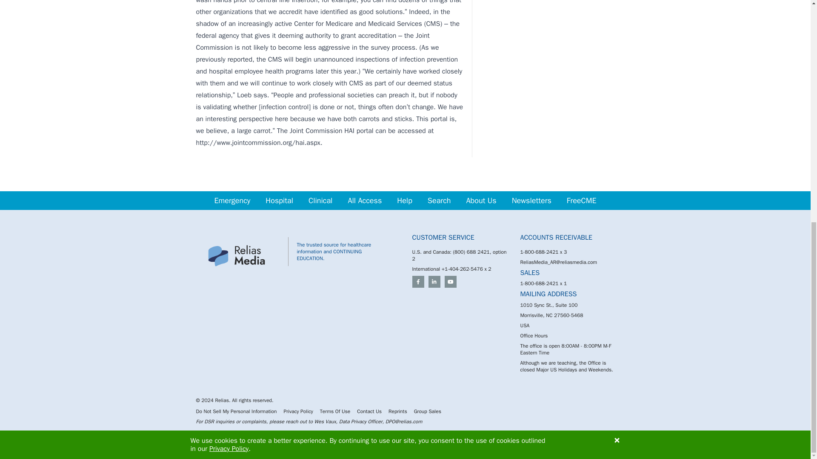 The width and height of the screenshot is (817, 459). What do you see at coordinates (434, 282) in the screenshot?
I see `LinkedIn` at bounding box center [434, 282].